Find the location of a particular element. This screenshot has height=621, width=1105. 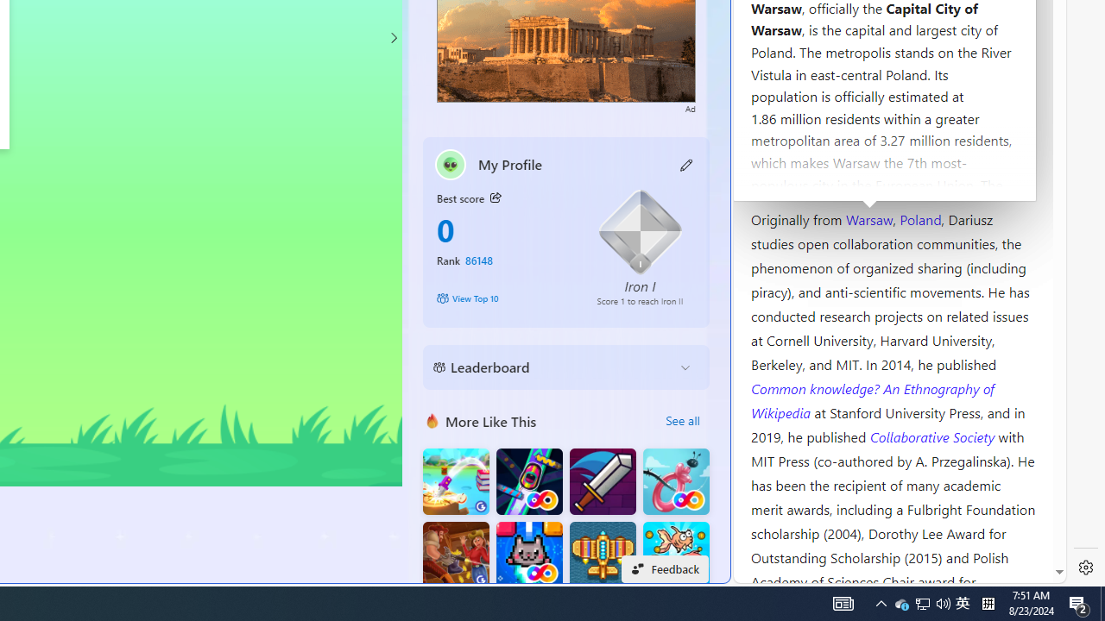

View Top 10 is located at coordinates (504, 298).